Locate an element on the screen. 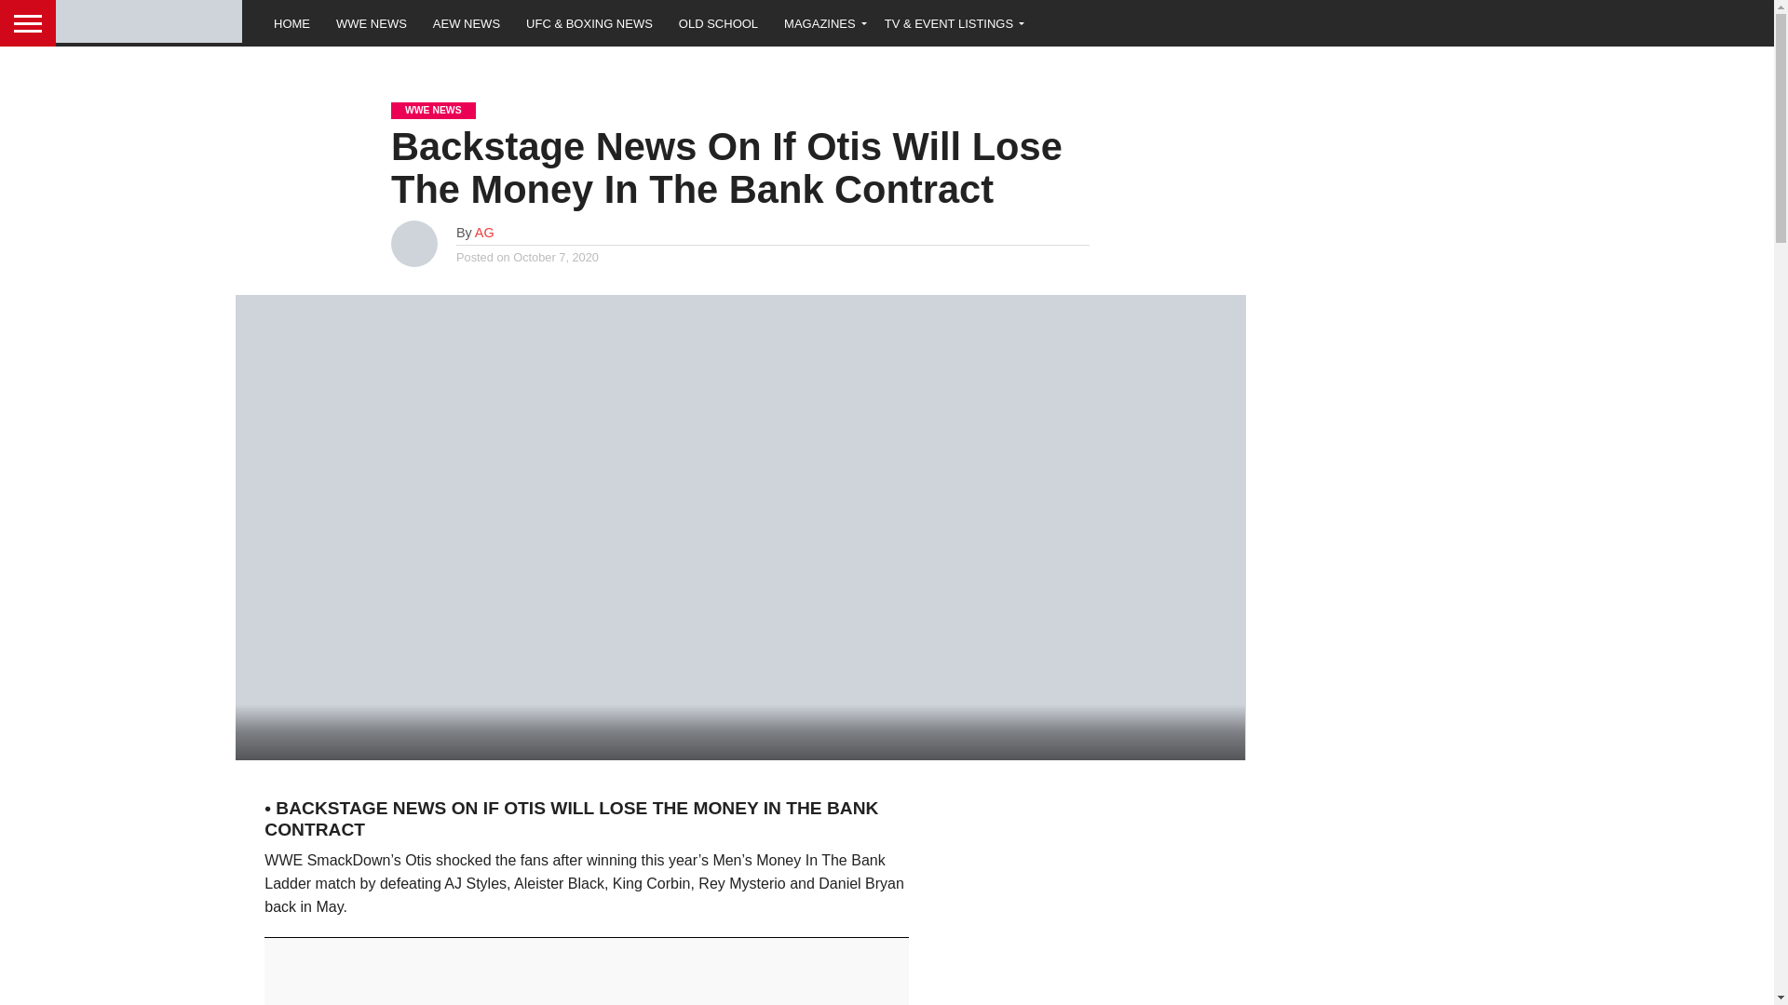 This screenshot has height=1005, width=1788. HOME is located at coordinates (292, 22).